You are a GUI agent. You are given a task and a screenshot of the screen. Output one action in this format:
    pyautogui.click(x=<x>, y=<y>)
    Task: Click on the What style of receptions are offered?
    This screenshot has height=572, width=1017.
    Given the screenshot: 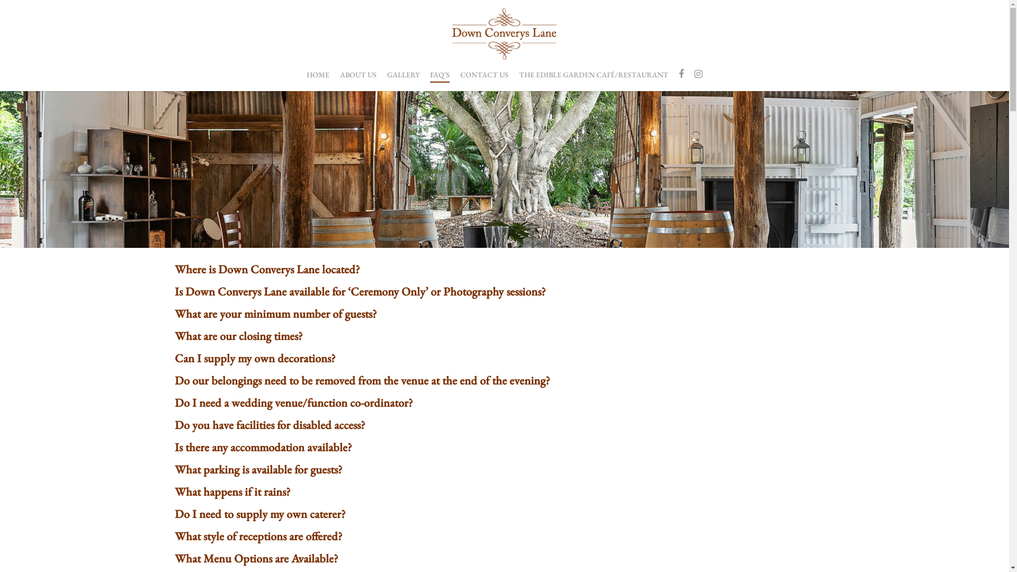 What is the action you would take?
    pyautogui.click(x=258, y=536)
    